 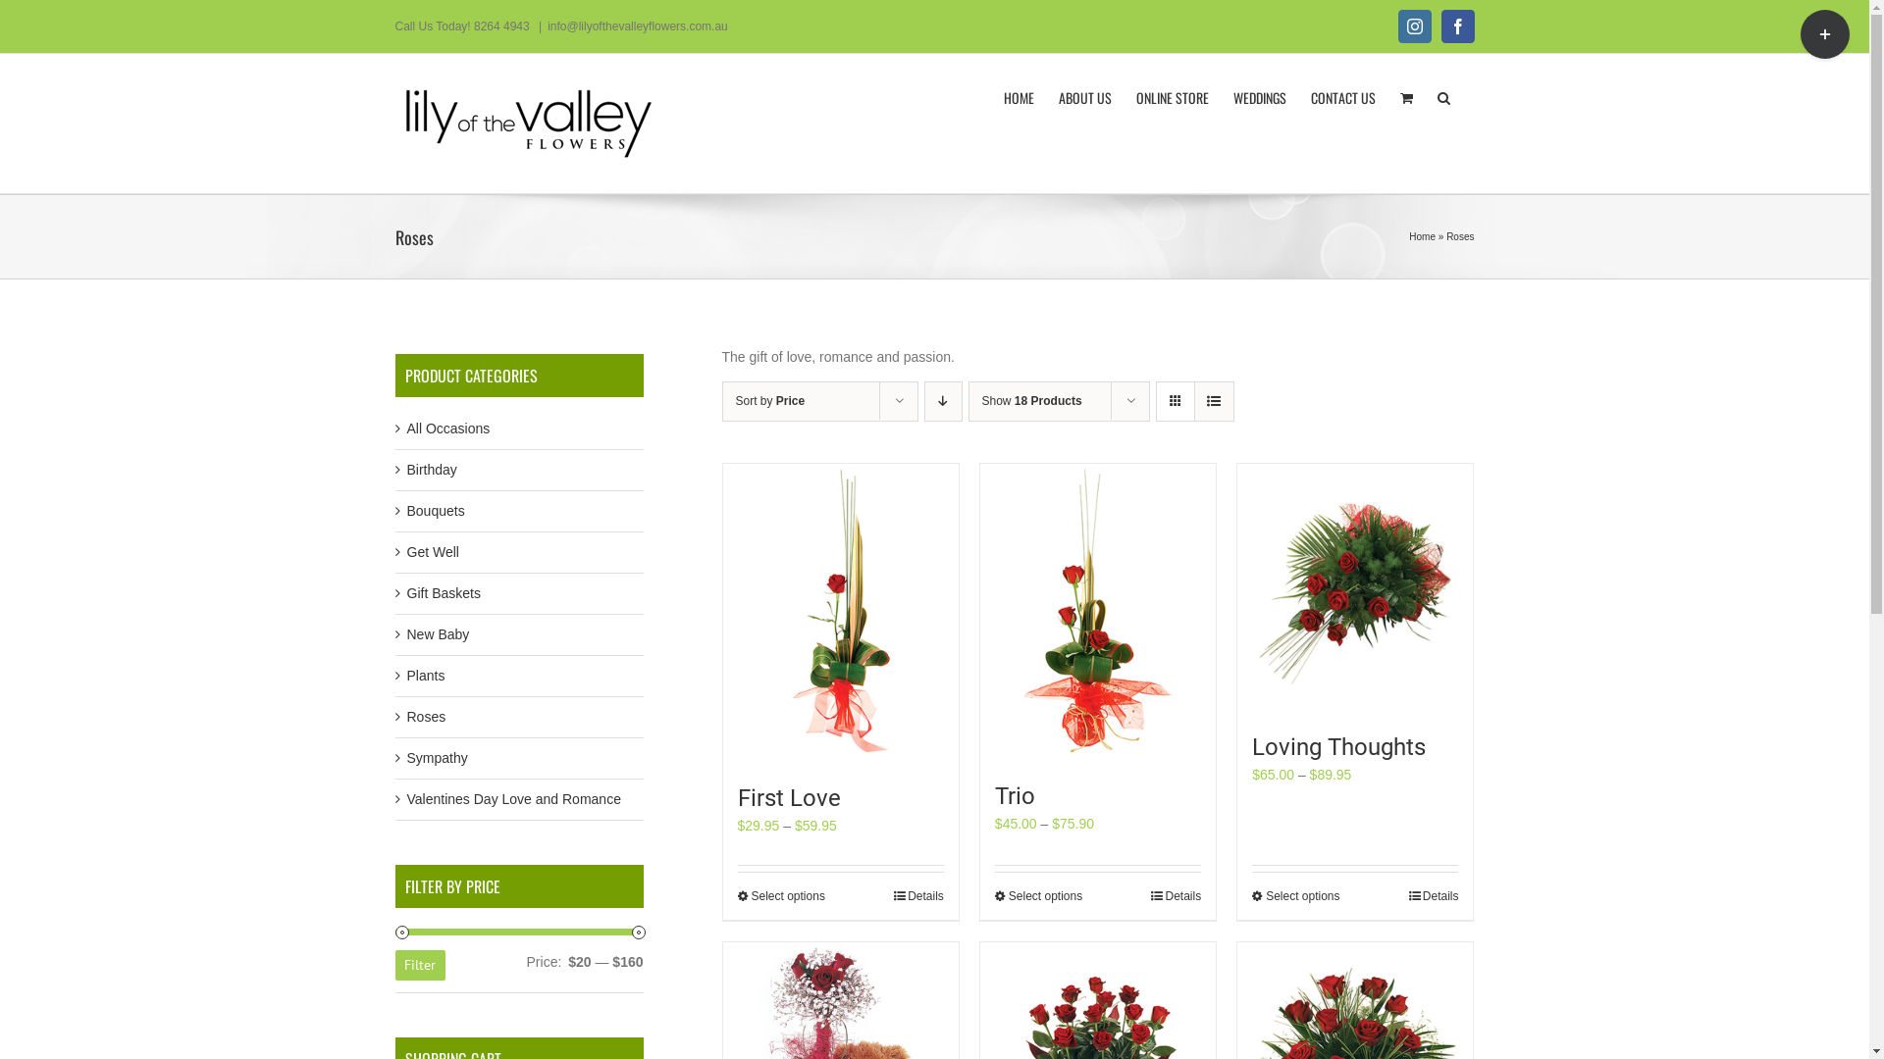 I want to click on Select options, so click(x=1038, y=896).